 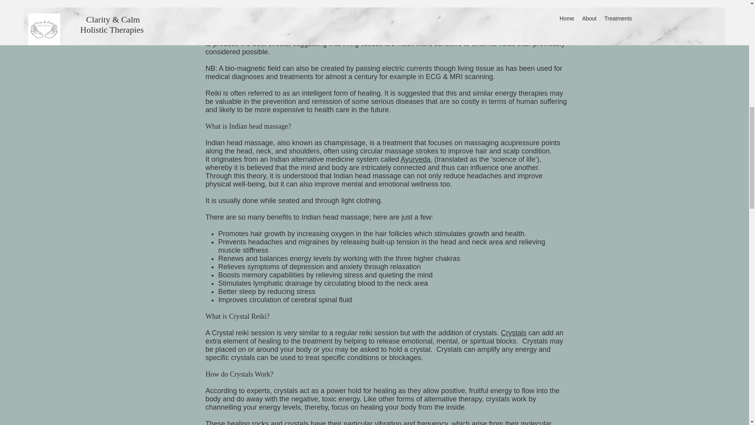 I want to click on Crystals, so click(x=514, y=333).